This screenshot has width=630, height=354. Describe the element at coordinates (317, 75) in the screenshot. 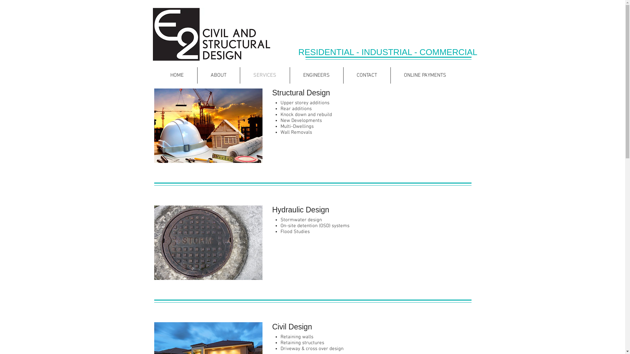

I see `ENGINEERS` at that location.